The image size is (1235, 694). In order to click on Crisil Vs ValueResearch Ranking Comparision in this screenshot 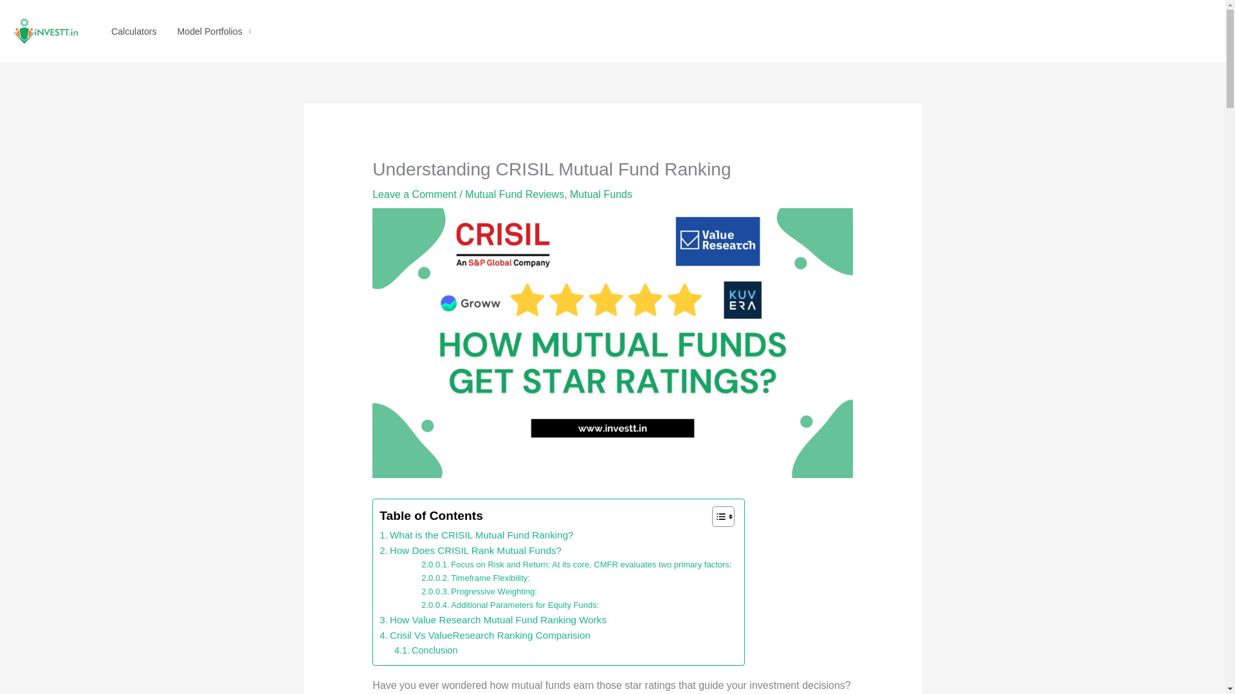, I will do `click(484, 636)`.